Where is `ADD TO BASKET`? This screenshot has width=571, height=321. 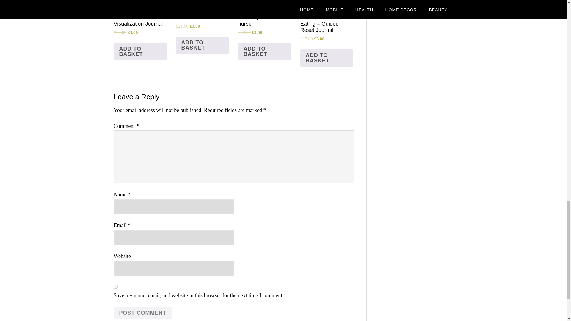
ADD TO BASKET is located at coordinates (327, 58).